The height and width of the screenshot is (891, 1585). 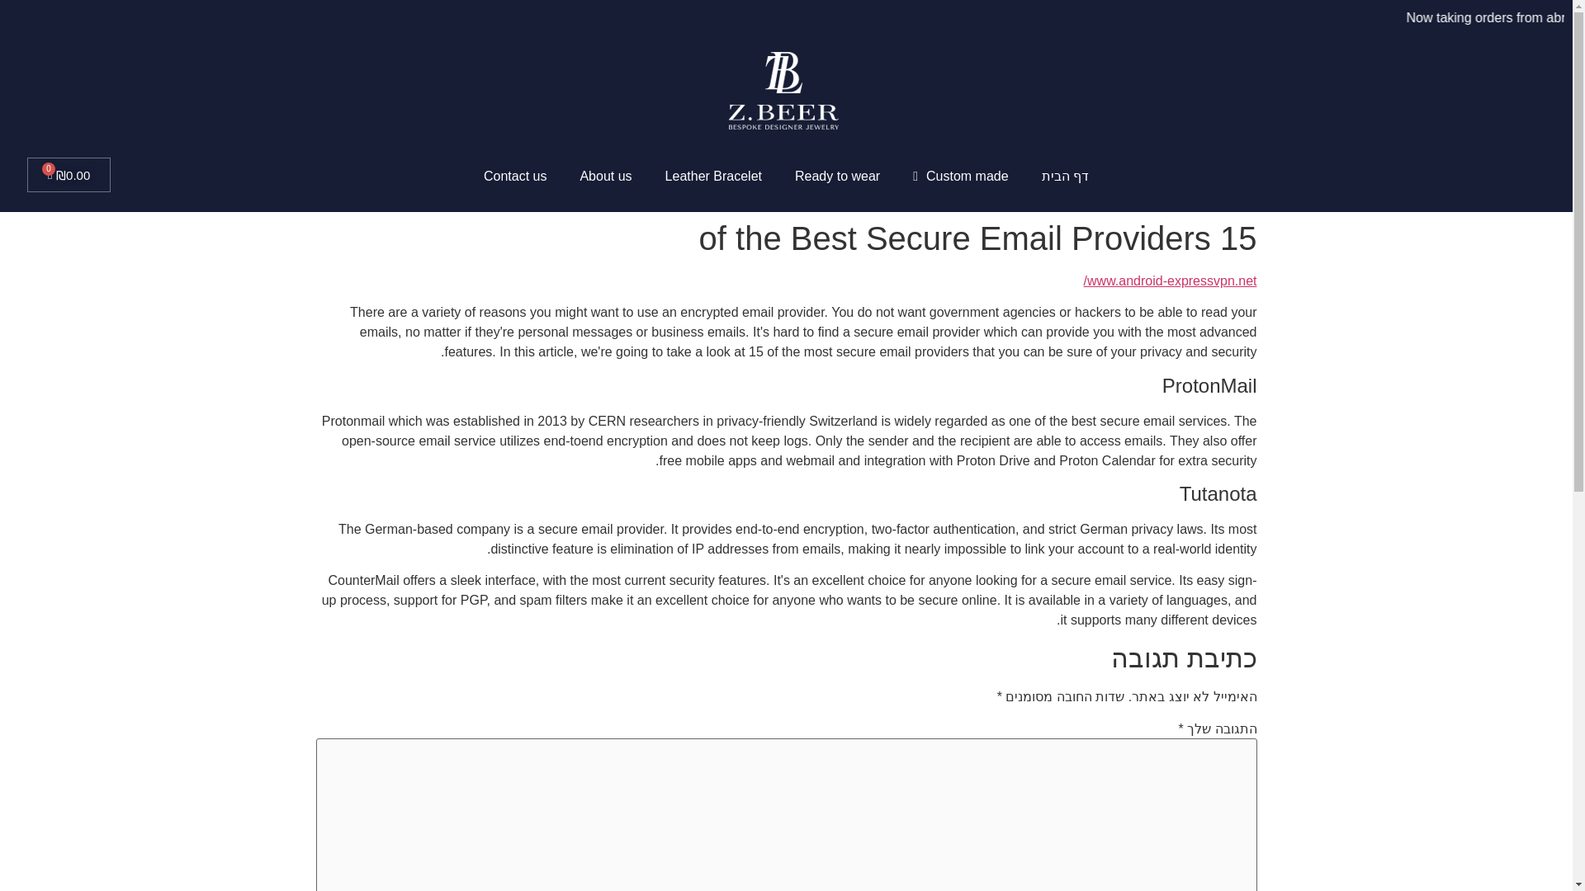 I want to click on About us, so click(x=605, y=177).